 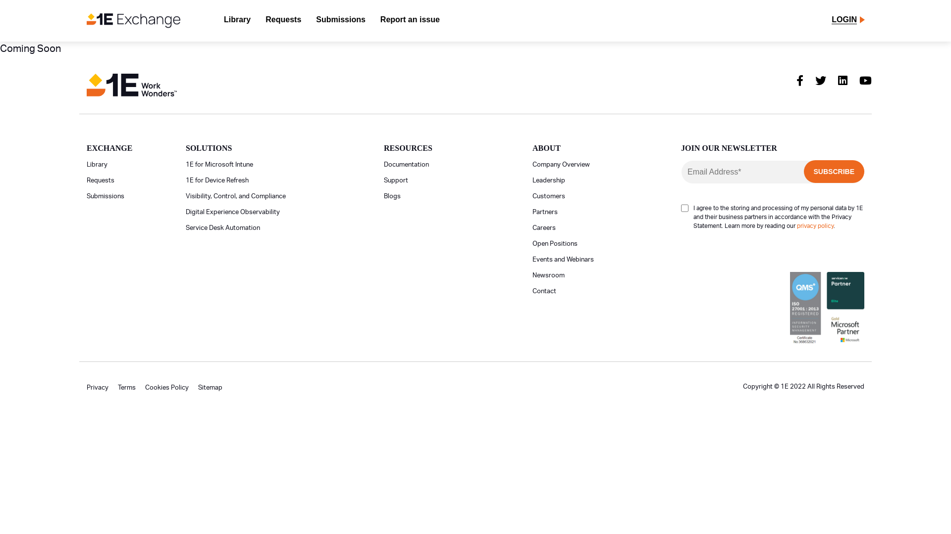 What do you see at coordinates (97, 165) in the screenshot?
I see `Library` at bounding box center [97, 165].